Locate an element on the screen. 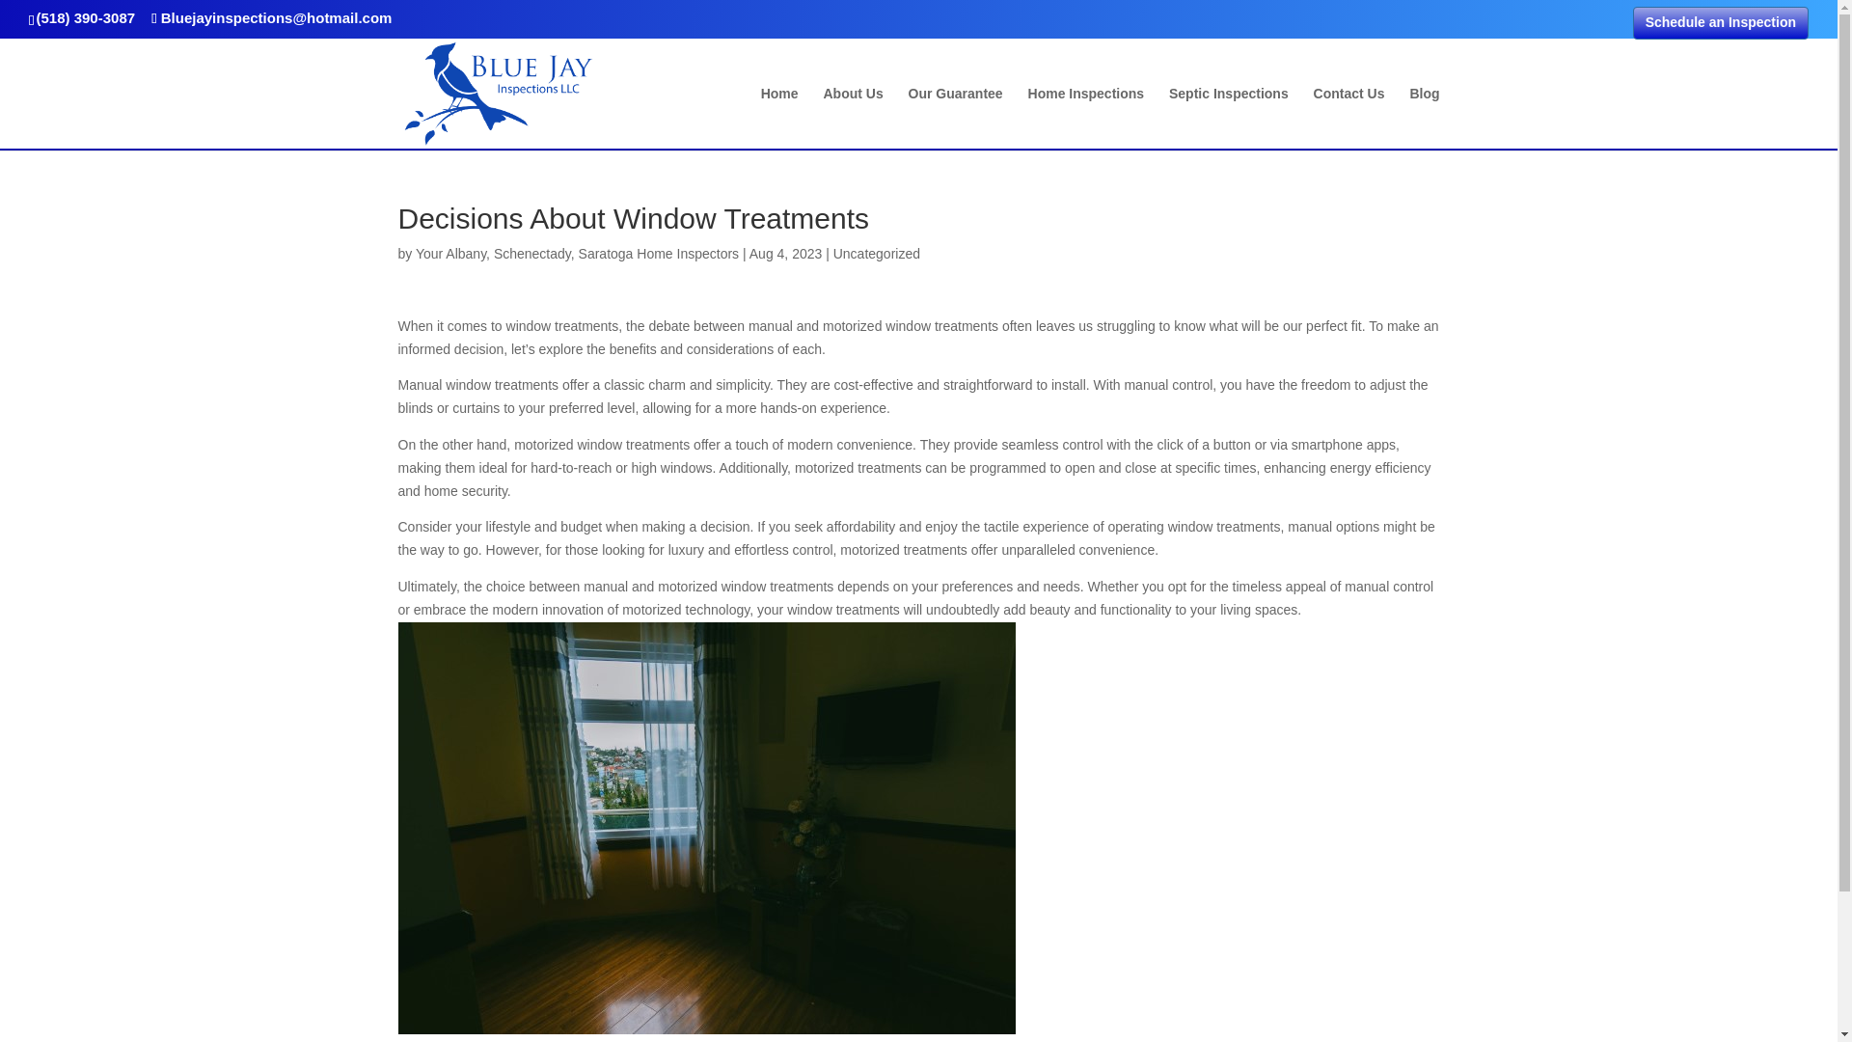  Our Guarantee is located at coordinates (956, 118).